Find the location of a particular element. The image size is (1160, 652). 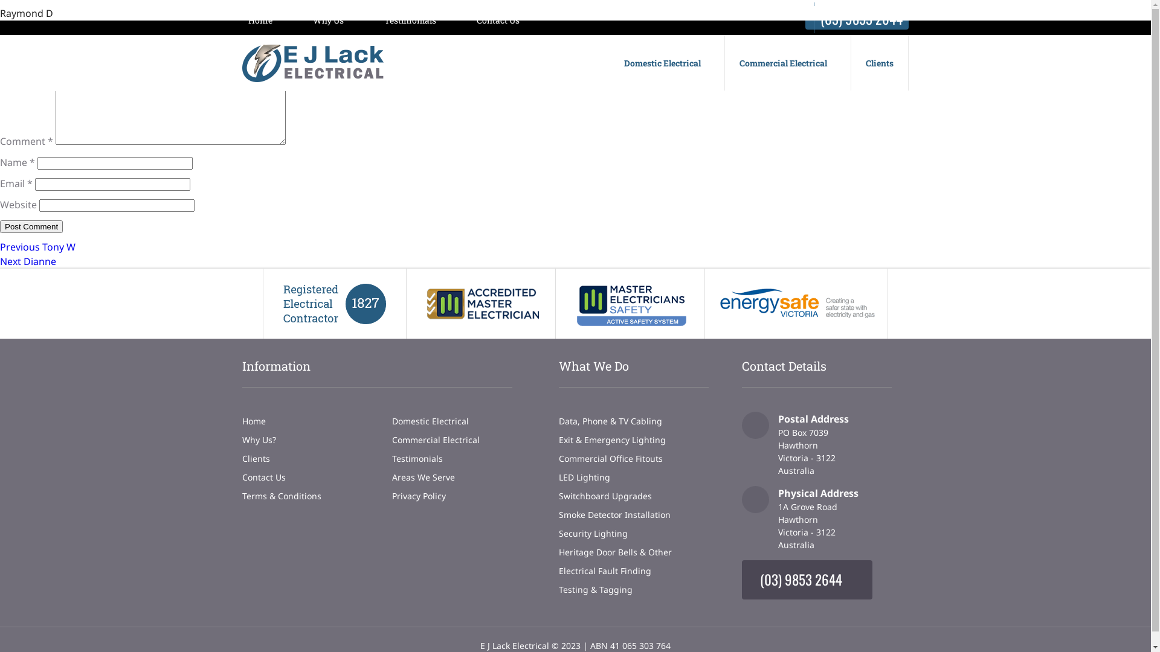

LED Lighting is located at coordinates (584, 477).